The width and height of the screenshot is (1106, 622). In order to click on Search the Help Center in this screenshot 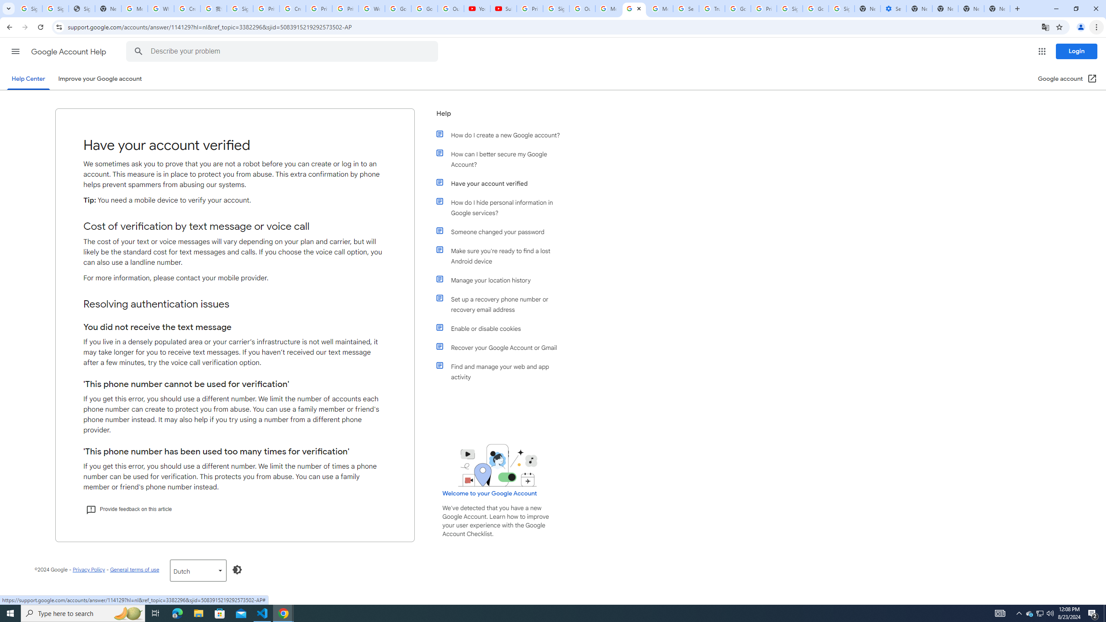, I will do `click(138, 51)`.